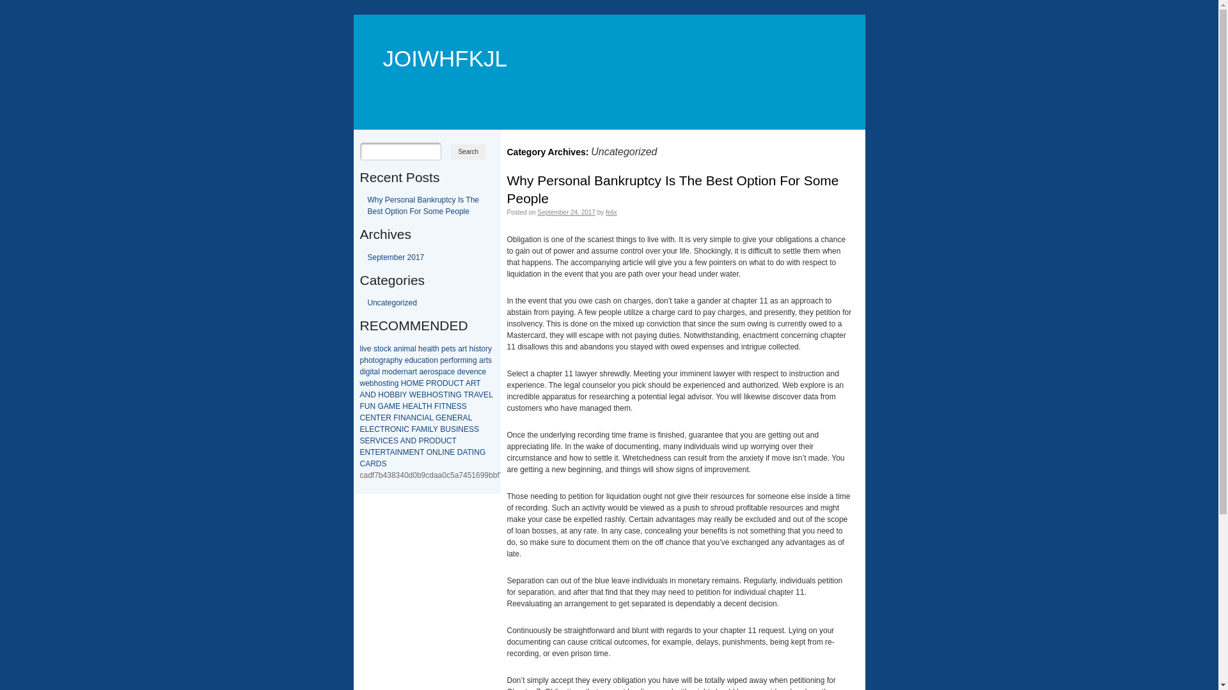  I want to click on L, so click(491, 395).